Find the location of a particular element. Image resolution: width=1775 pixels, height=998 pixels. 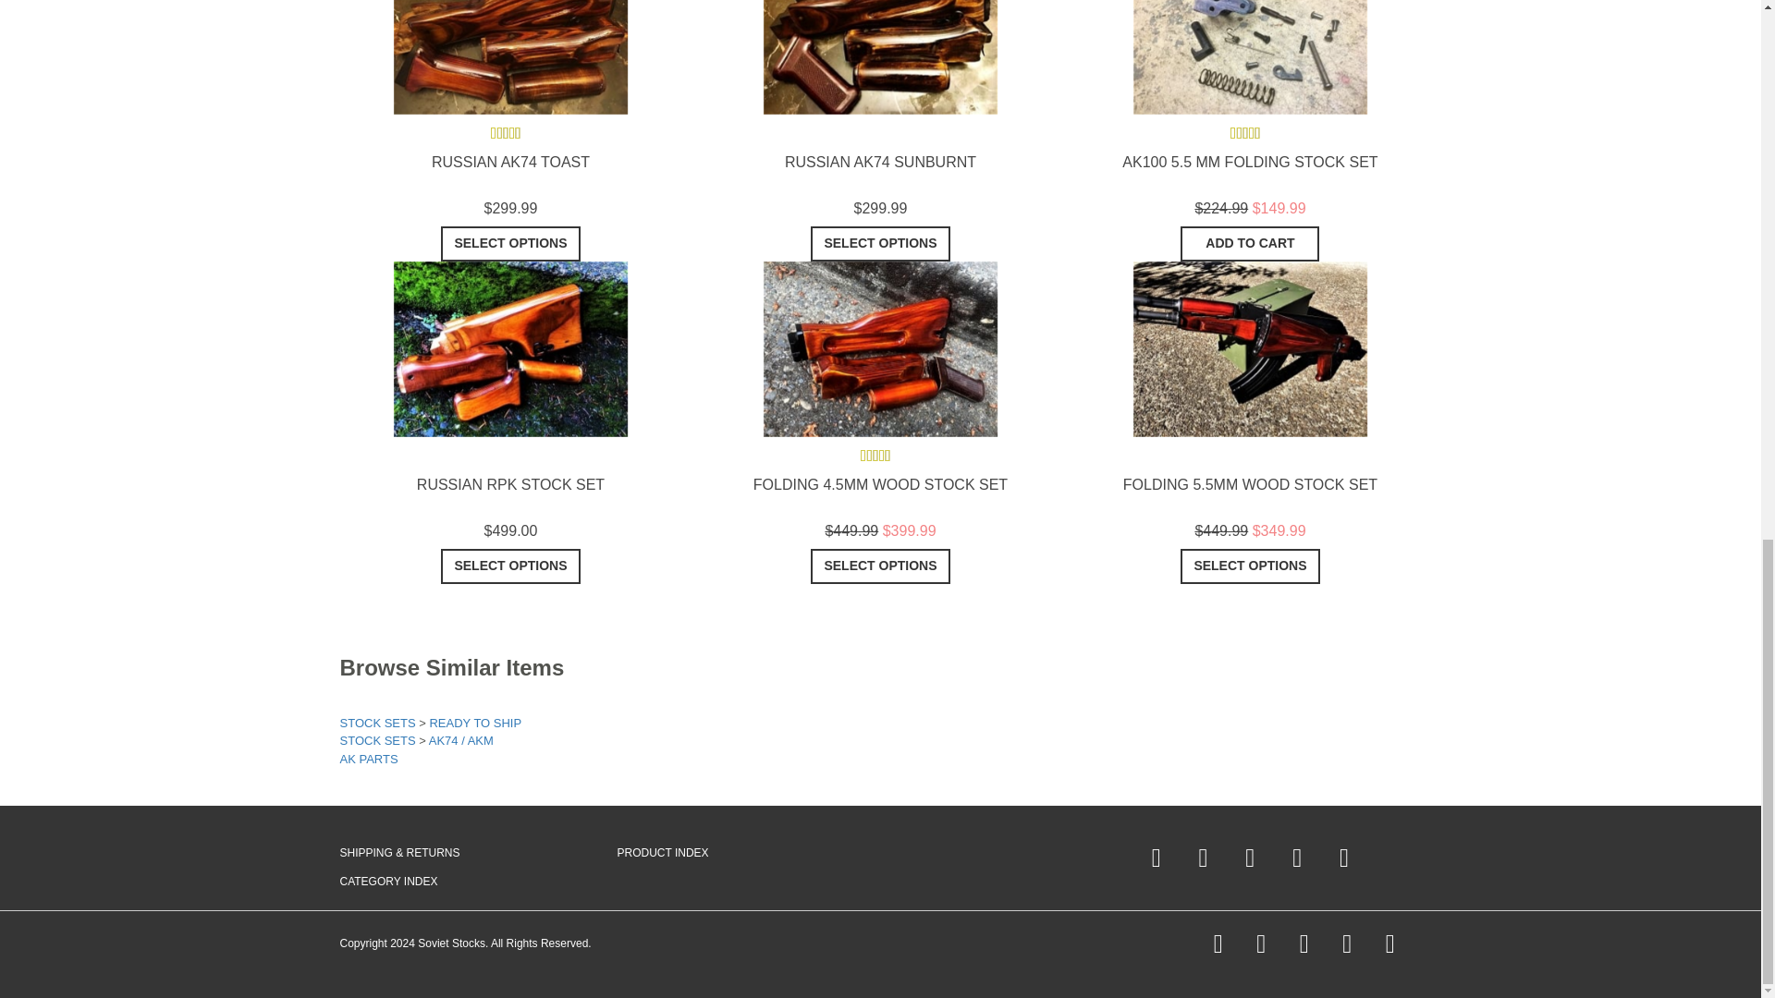

Follow Us on Pinterest is located at coordinates (1203, 858).